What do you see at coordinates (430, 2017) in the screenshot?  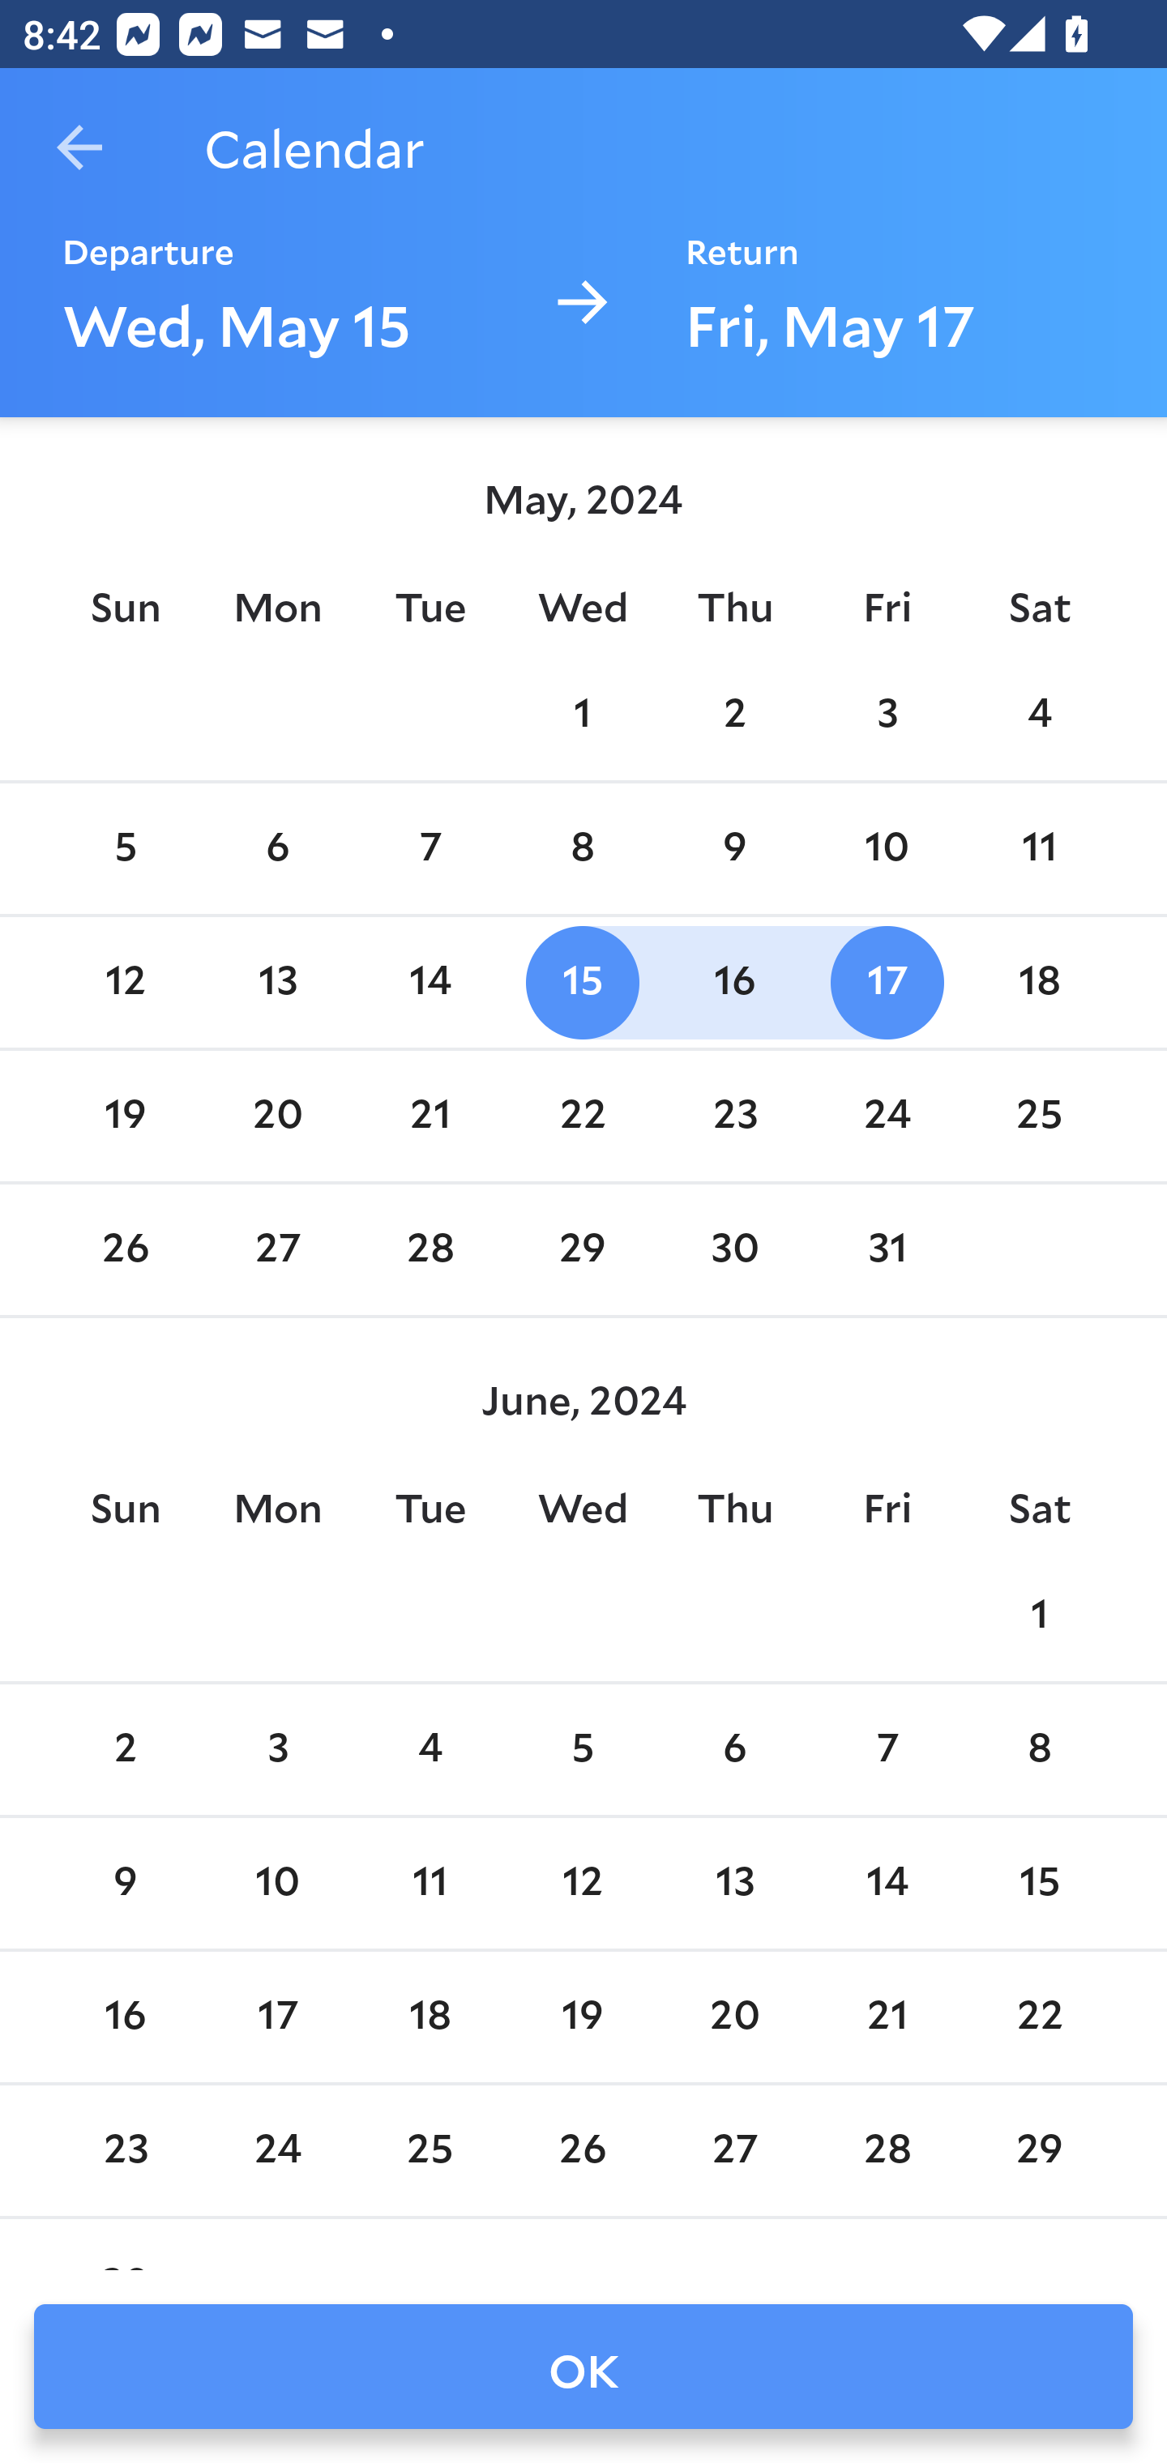 I see `18` at bounding box center [430, 2017].